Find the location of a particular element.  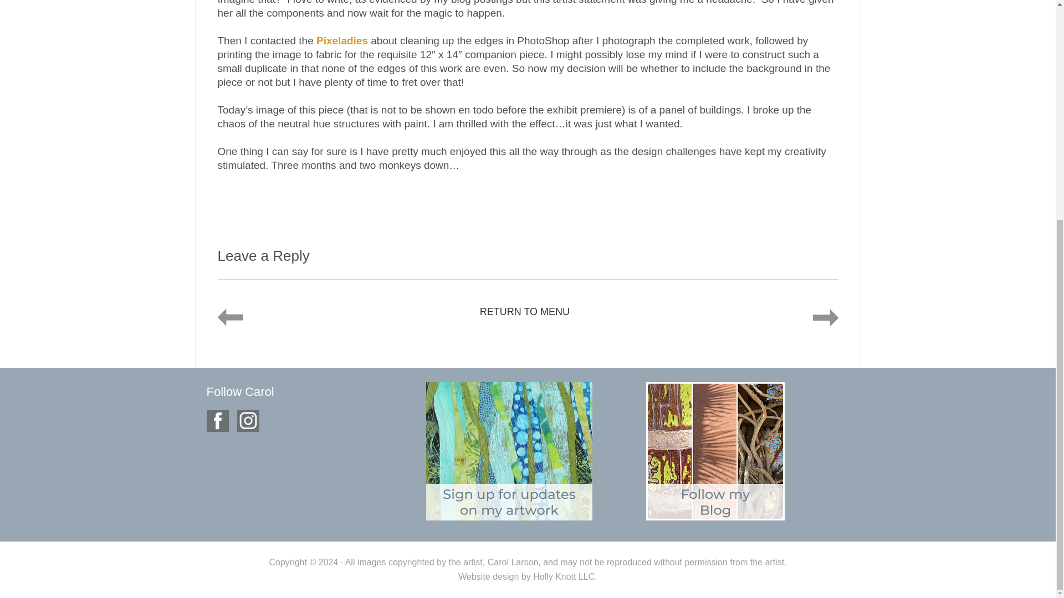

RETURN TO MENU is located at coordinates (524, 311).